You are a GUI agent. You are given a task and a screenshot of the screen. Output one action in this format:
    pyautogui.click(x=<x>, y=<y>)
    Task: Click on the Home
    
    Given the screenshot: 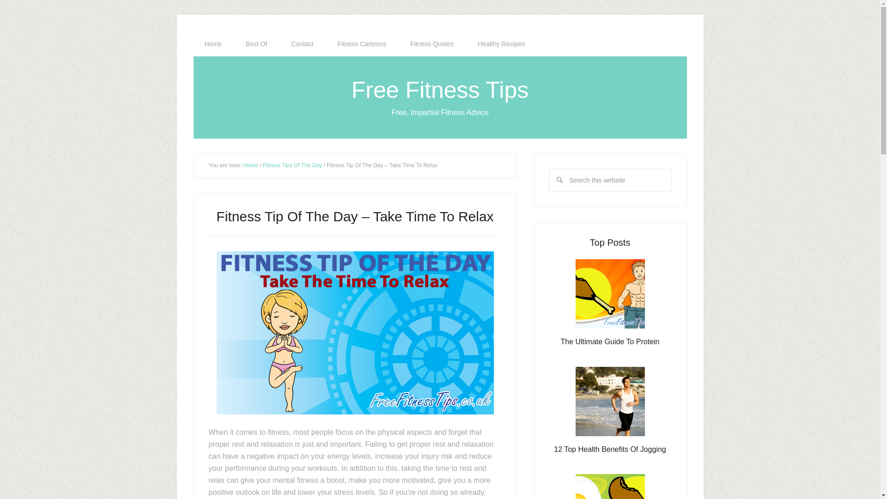 What is the action you would take?
    pyautogui.click(x=250, y=165)
    